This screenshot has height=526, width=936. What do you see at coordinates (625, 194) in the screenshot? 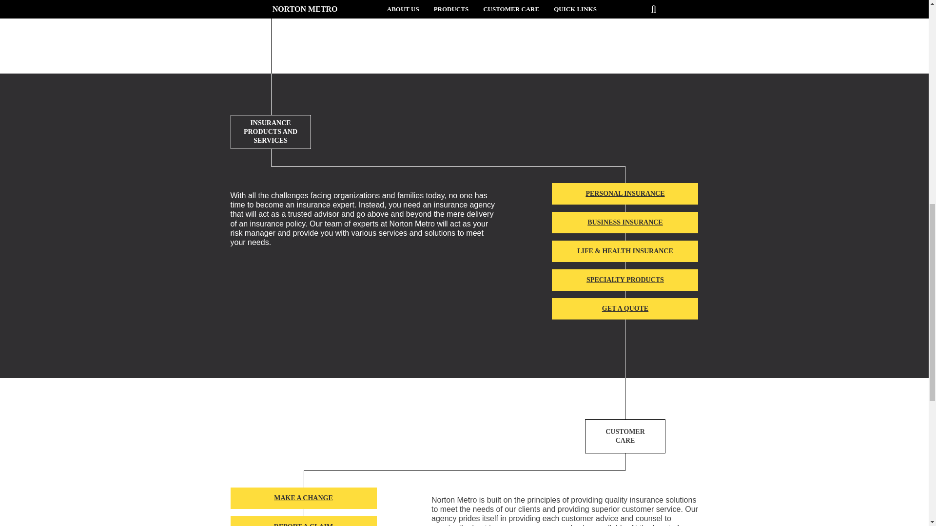
I see `PERSONAL INSURANCE` at bounding box center [625, 194].